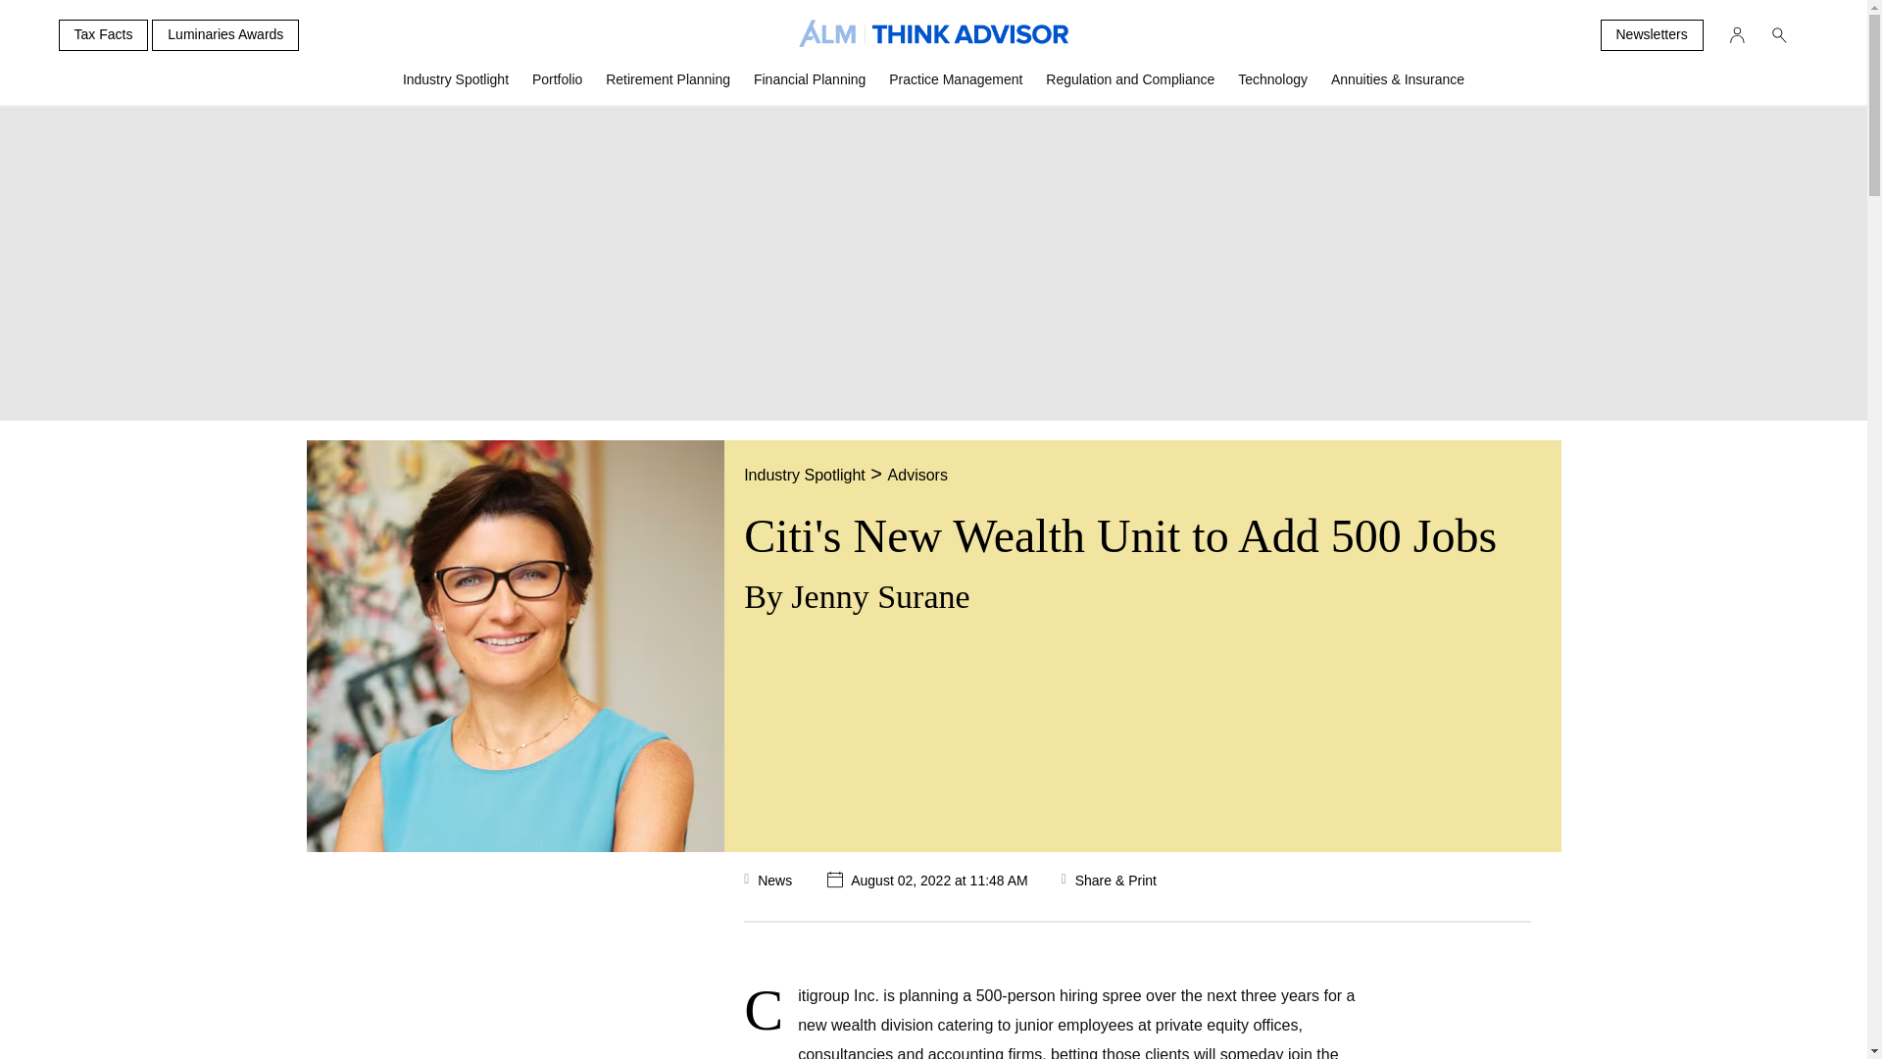  Describe the element at coordinates (103, 35) in the screenshot. I see `Tax Facts` at that location.